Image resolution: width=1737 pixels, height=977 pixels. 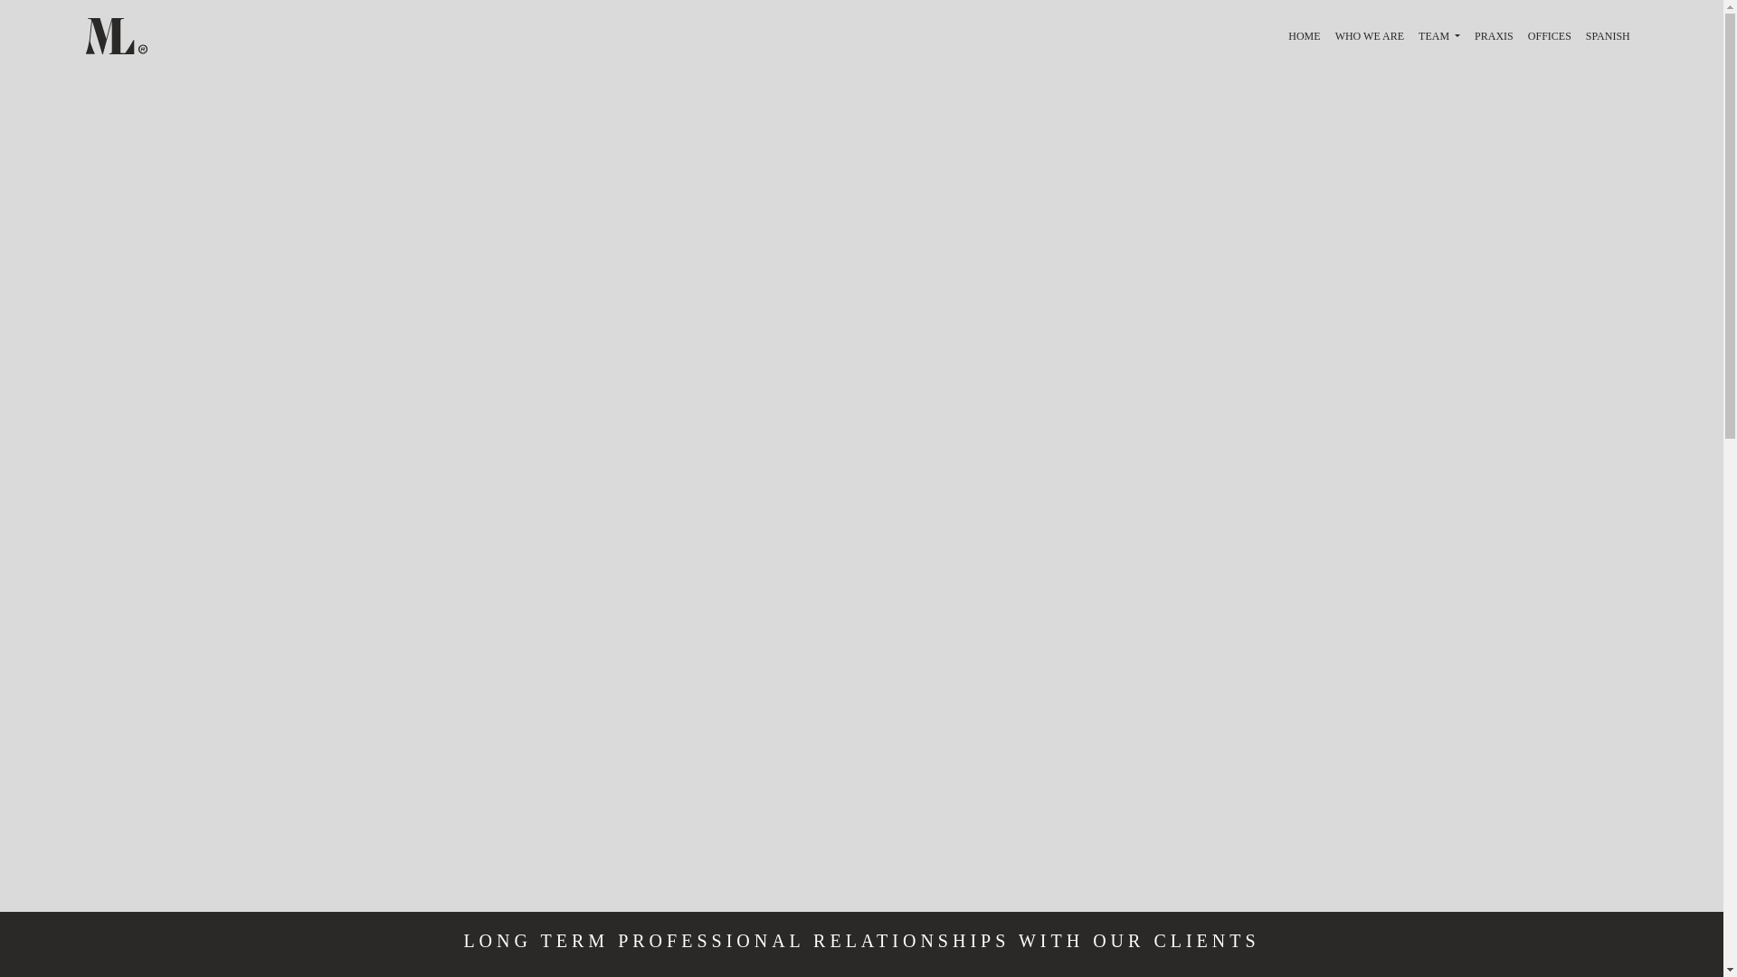 I want to click on SPANISH, so click(x=1609, y=36).